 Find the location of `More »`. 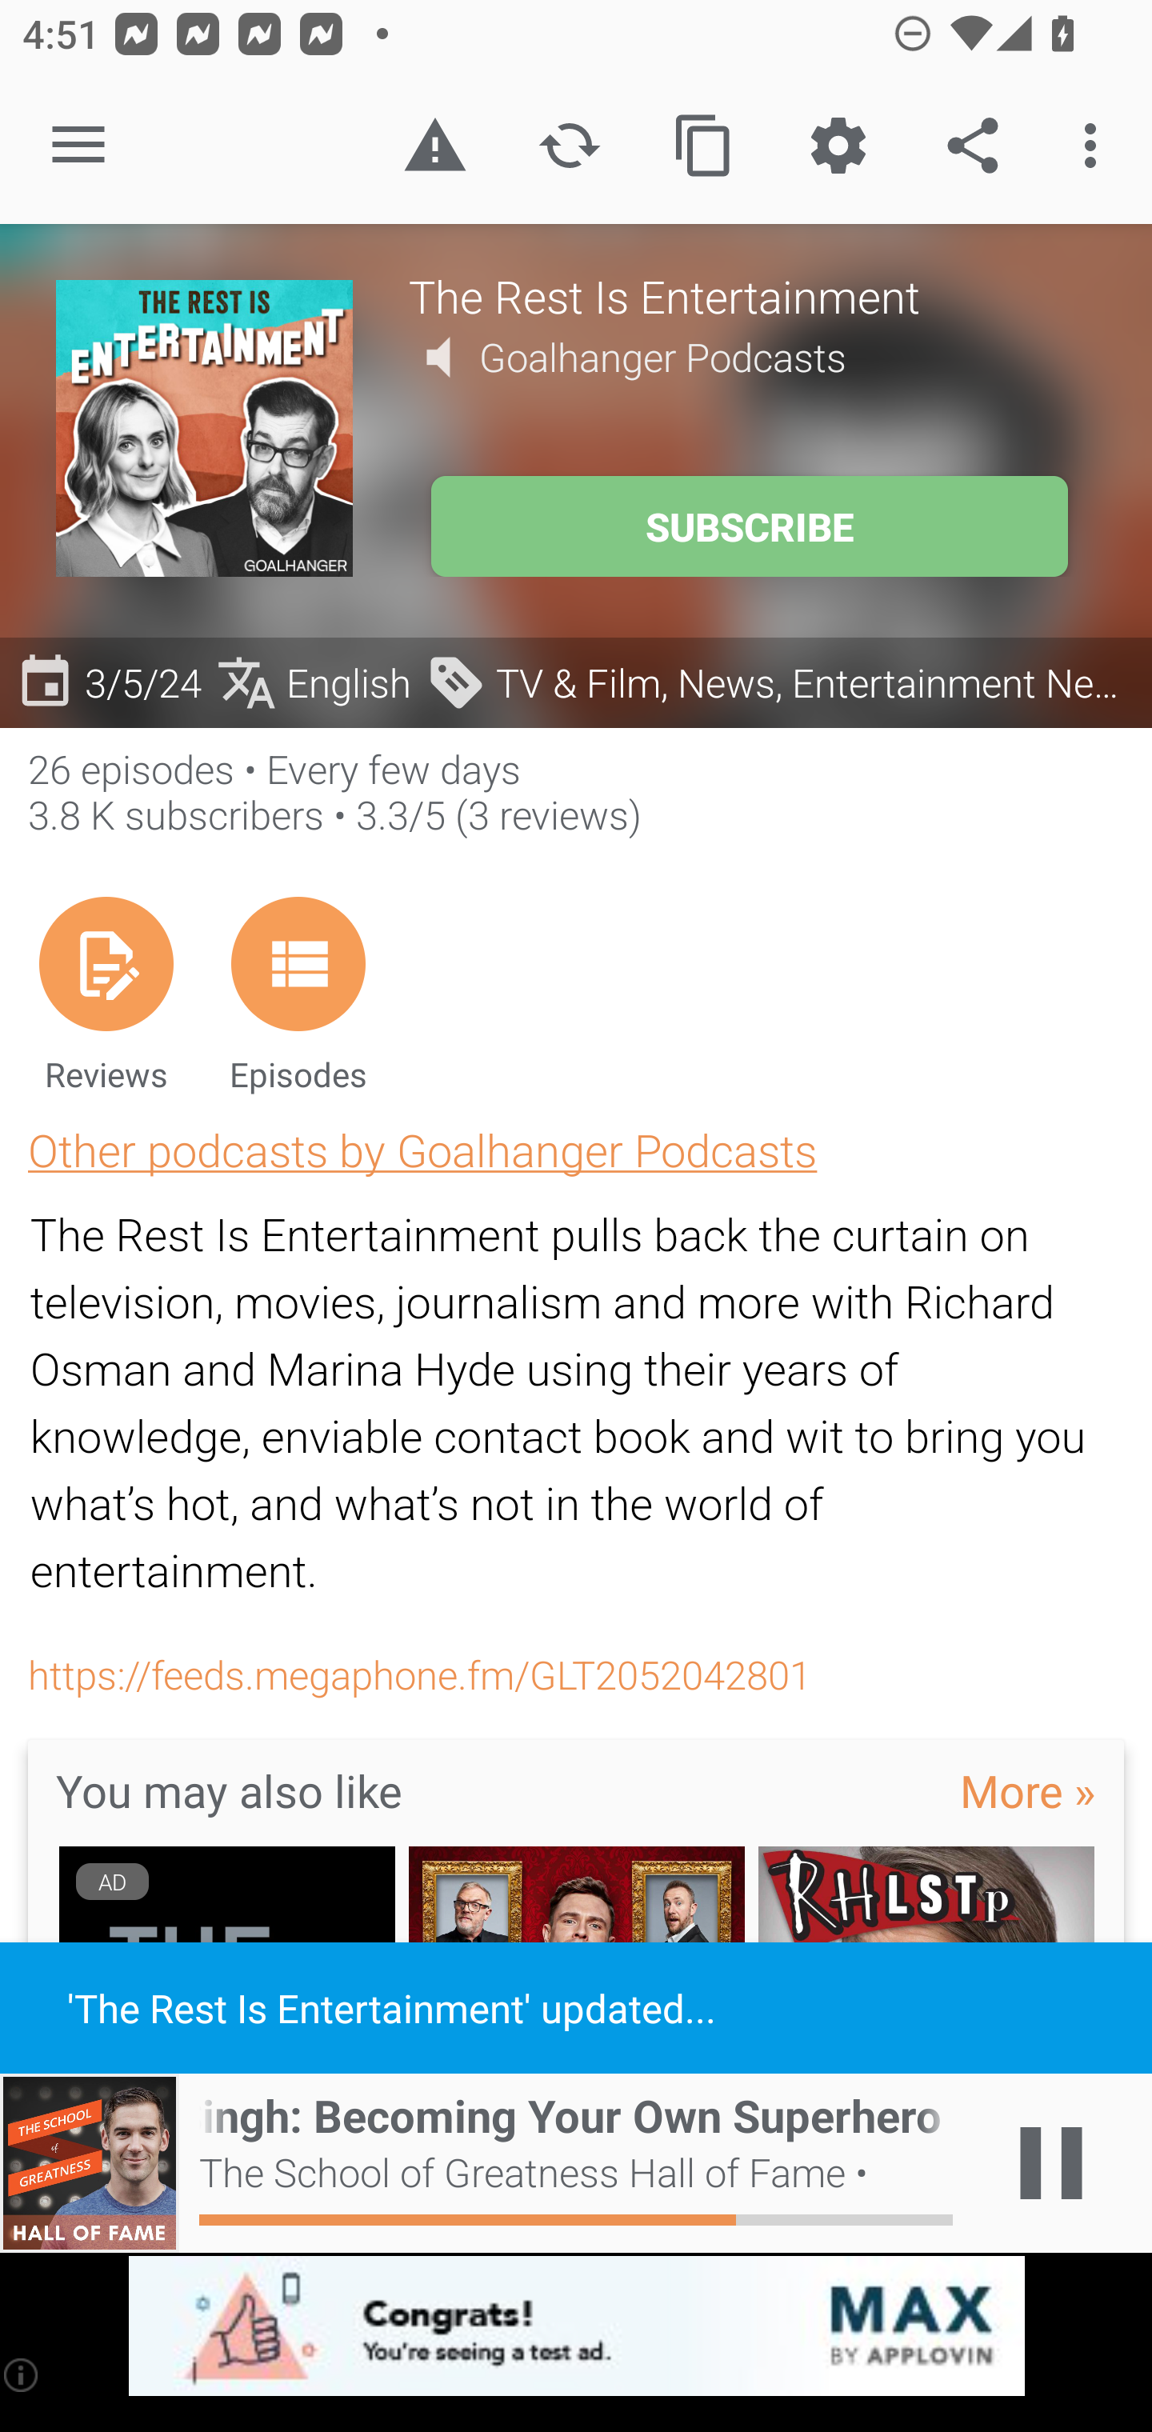

More » is located at coordinates (1027, 1790).